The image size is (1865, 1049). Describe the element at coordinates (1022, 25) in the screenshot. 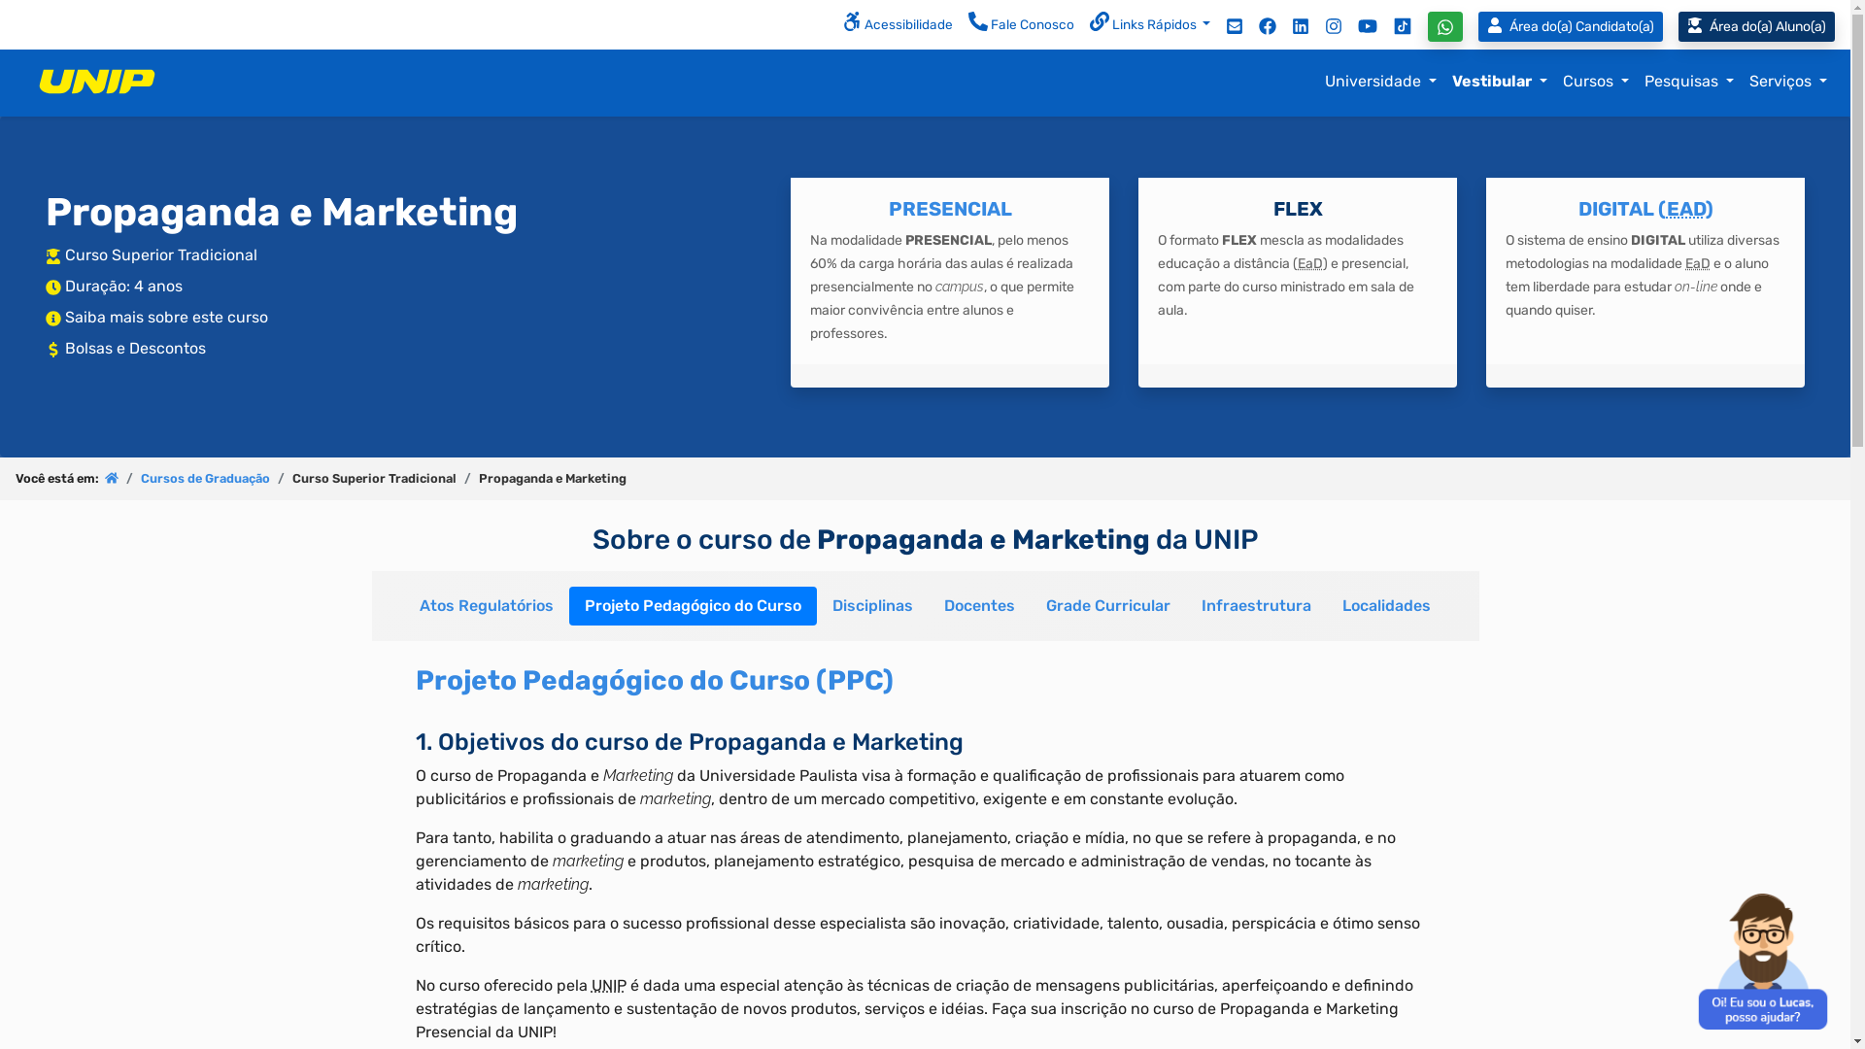

I see `Fale Conosco` at that location.